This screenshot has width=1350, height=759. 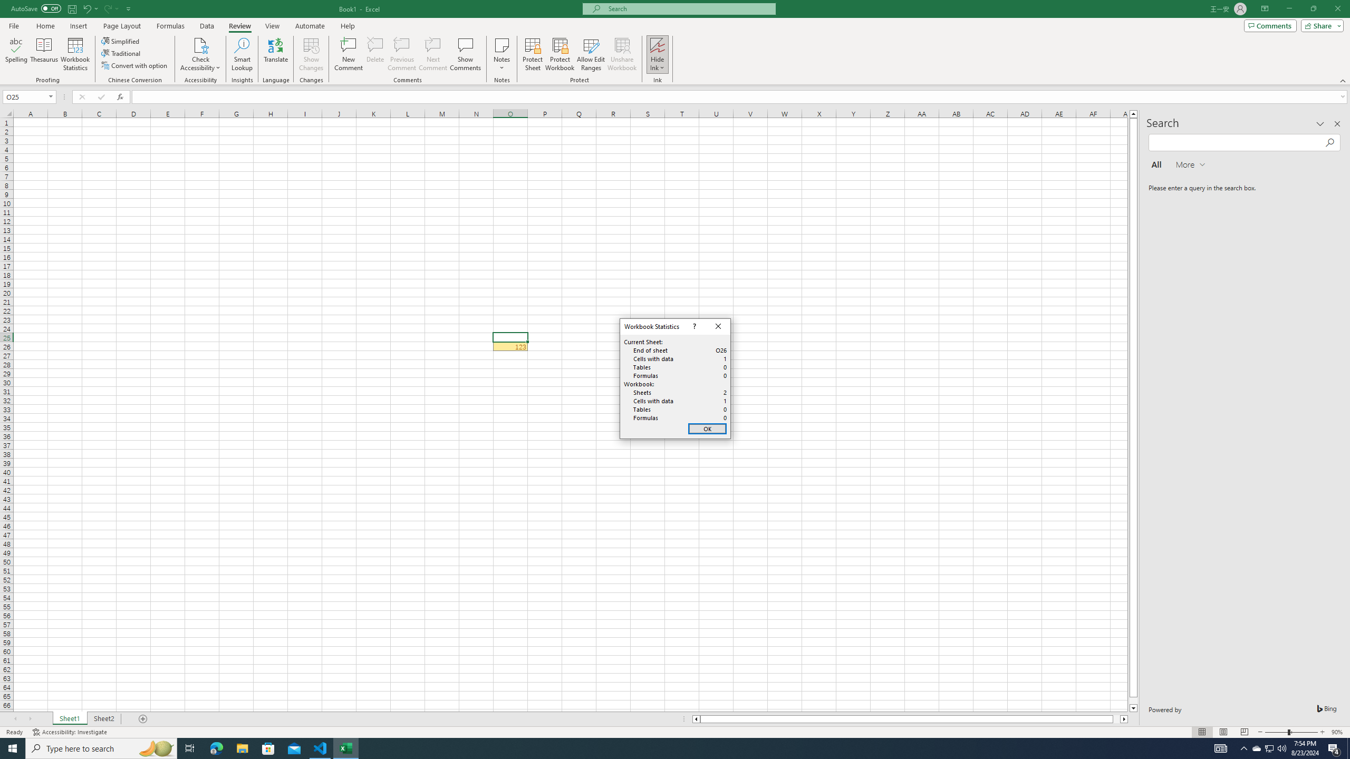 What do you see at coordinates (190, 748) in the screenshot?
I see `Task View` at bounding box center [190, 748].